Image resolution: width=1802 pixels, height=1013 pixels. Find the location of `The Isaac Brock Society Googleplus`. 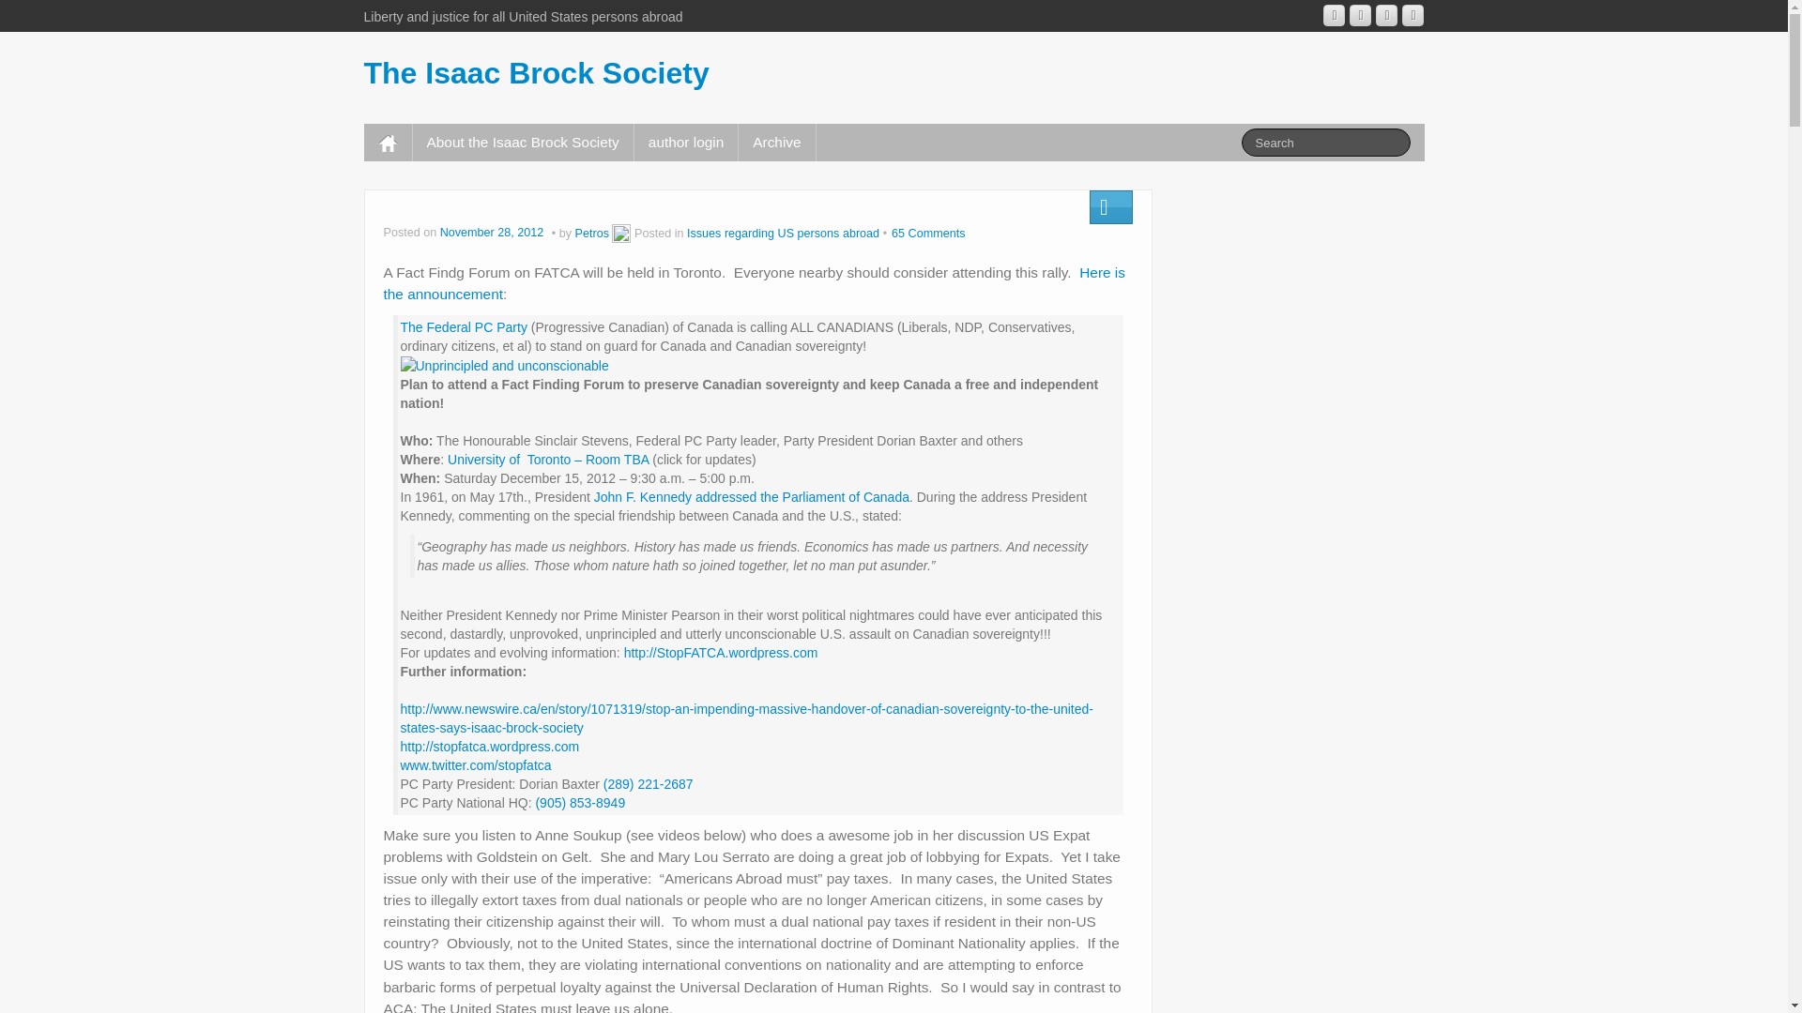

The Isaac Brock Society Googleplus is located at coordinates (1333, 15).